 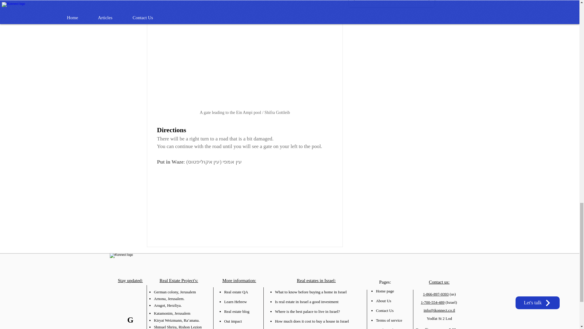 What do you see at coordinates (439, 282) in the screenshot?
I see `Contact us:` at bounding box center [439, 282].